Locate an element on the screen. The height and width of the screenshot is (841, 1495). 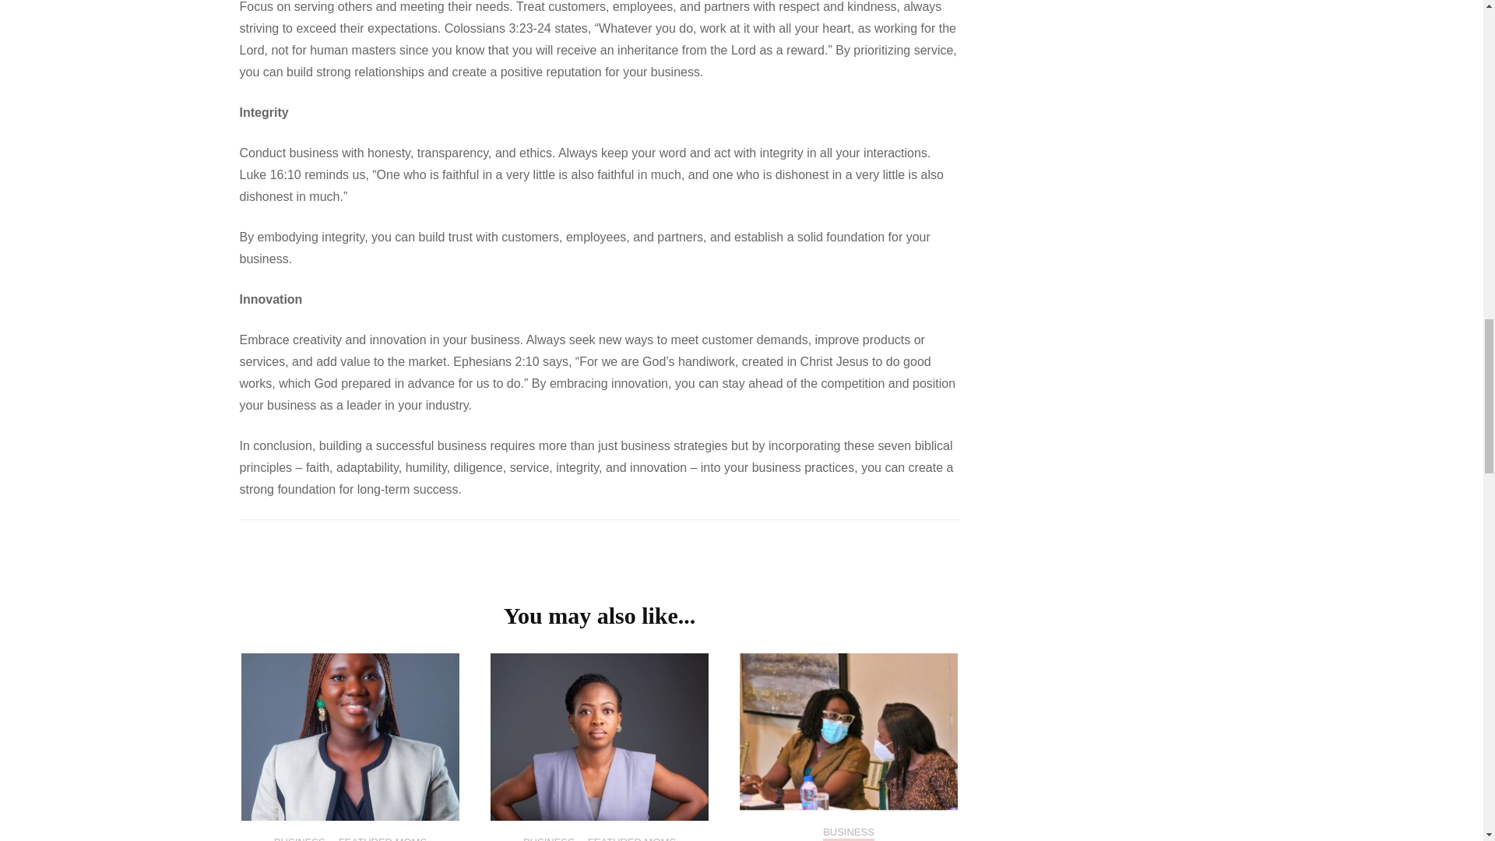
BUSINESS is located at coordinates (548, 838).